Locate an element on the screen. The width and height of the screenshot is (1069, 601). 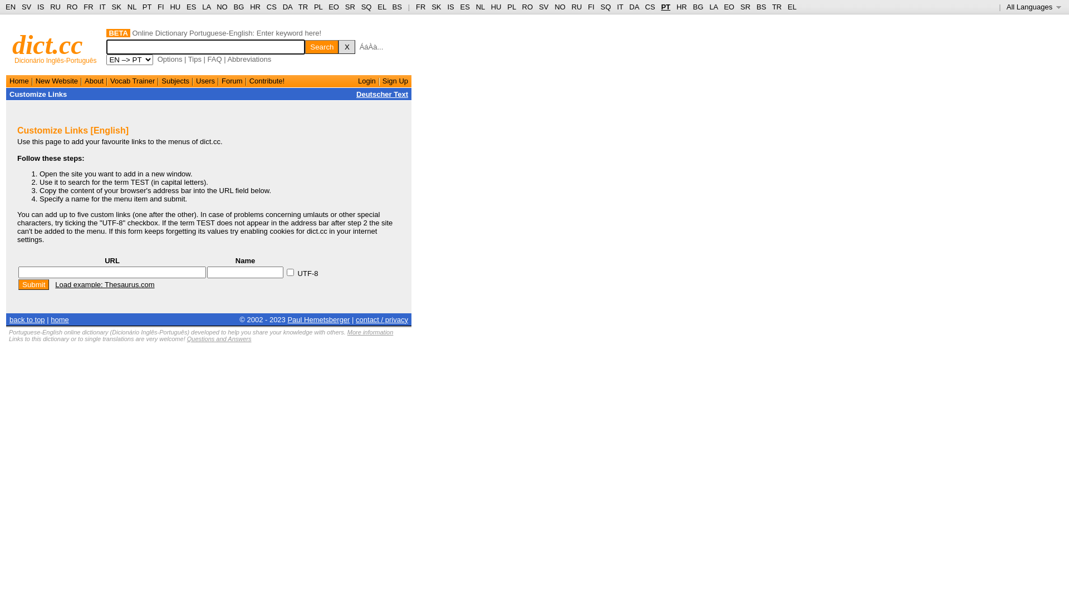
EO is located at coordinates (729, 7).